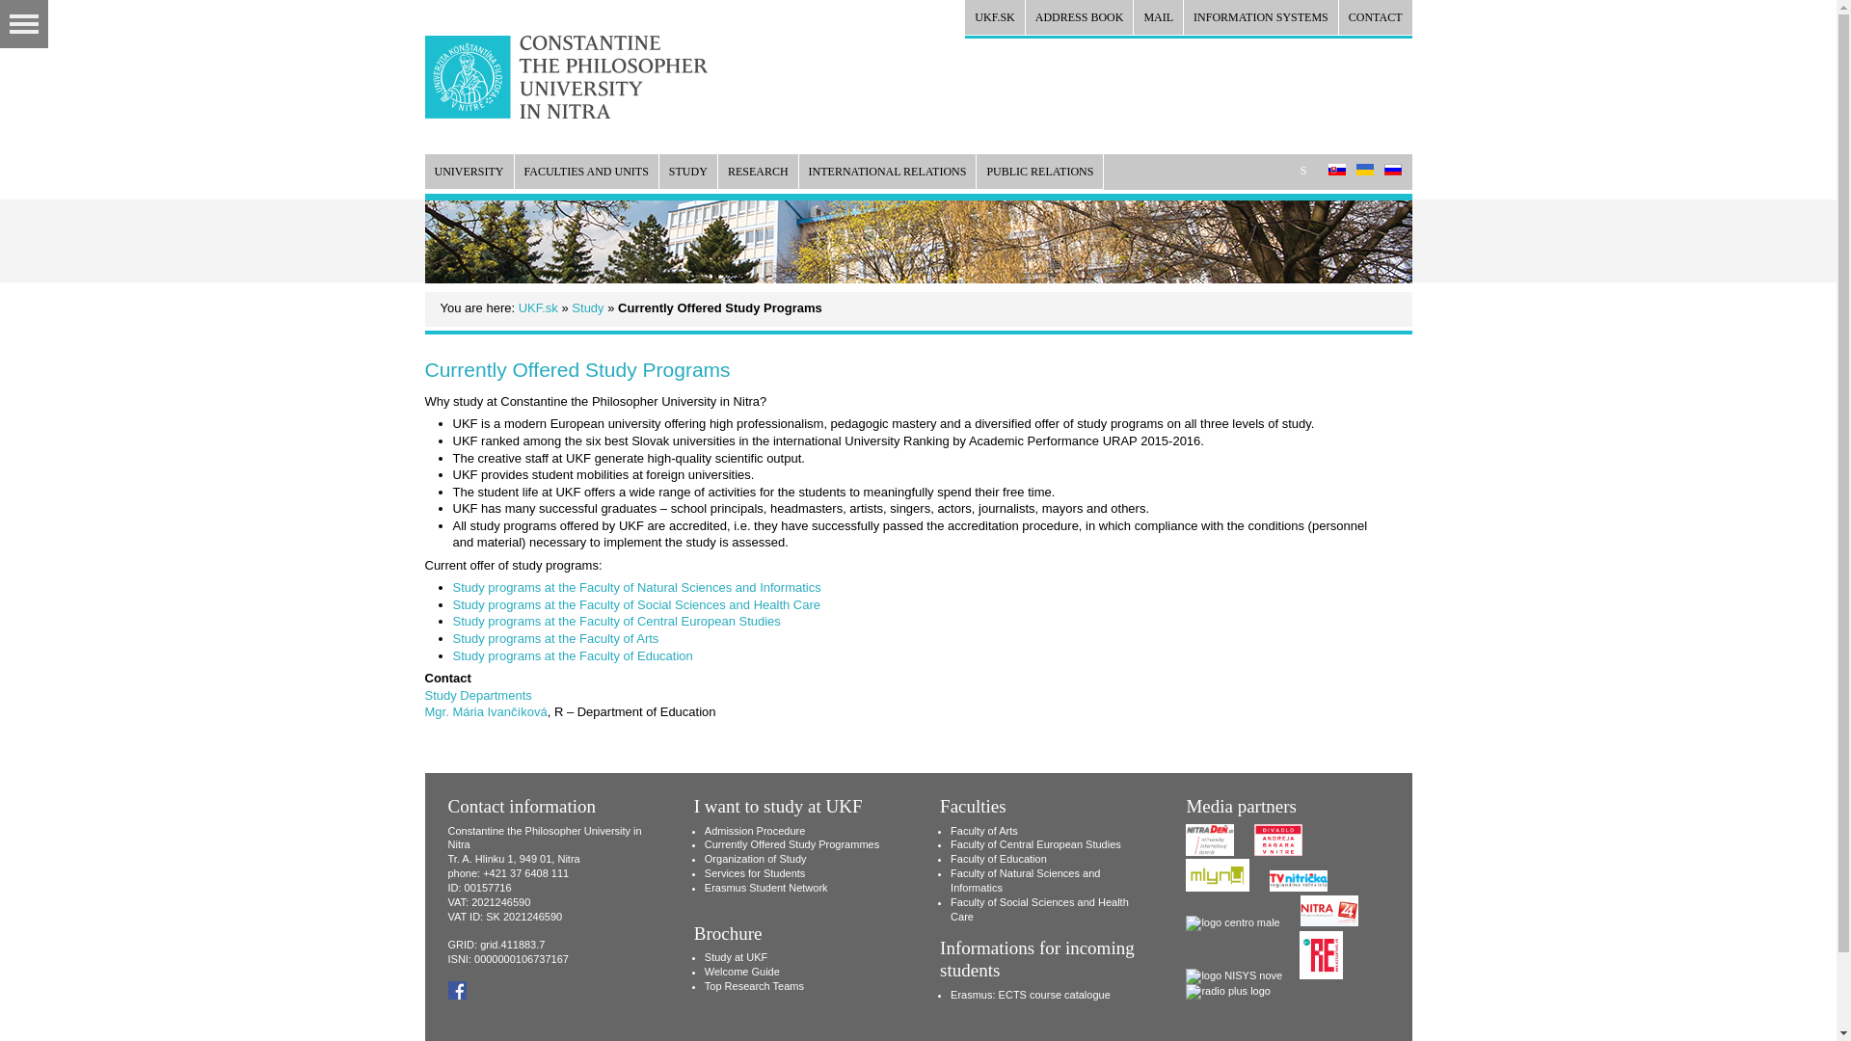 This screenshot has height=1041, width=1851. What do you see at coordinates (1375, 17) in the screenshot?
I see `CONTACT` at bounding box center [1375, 17].